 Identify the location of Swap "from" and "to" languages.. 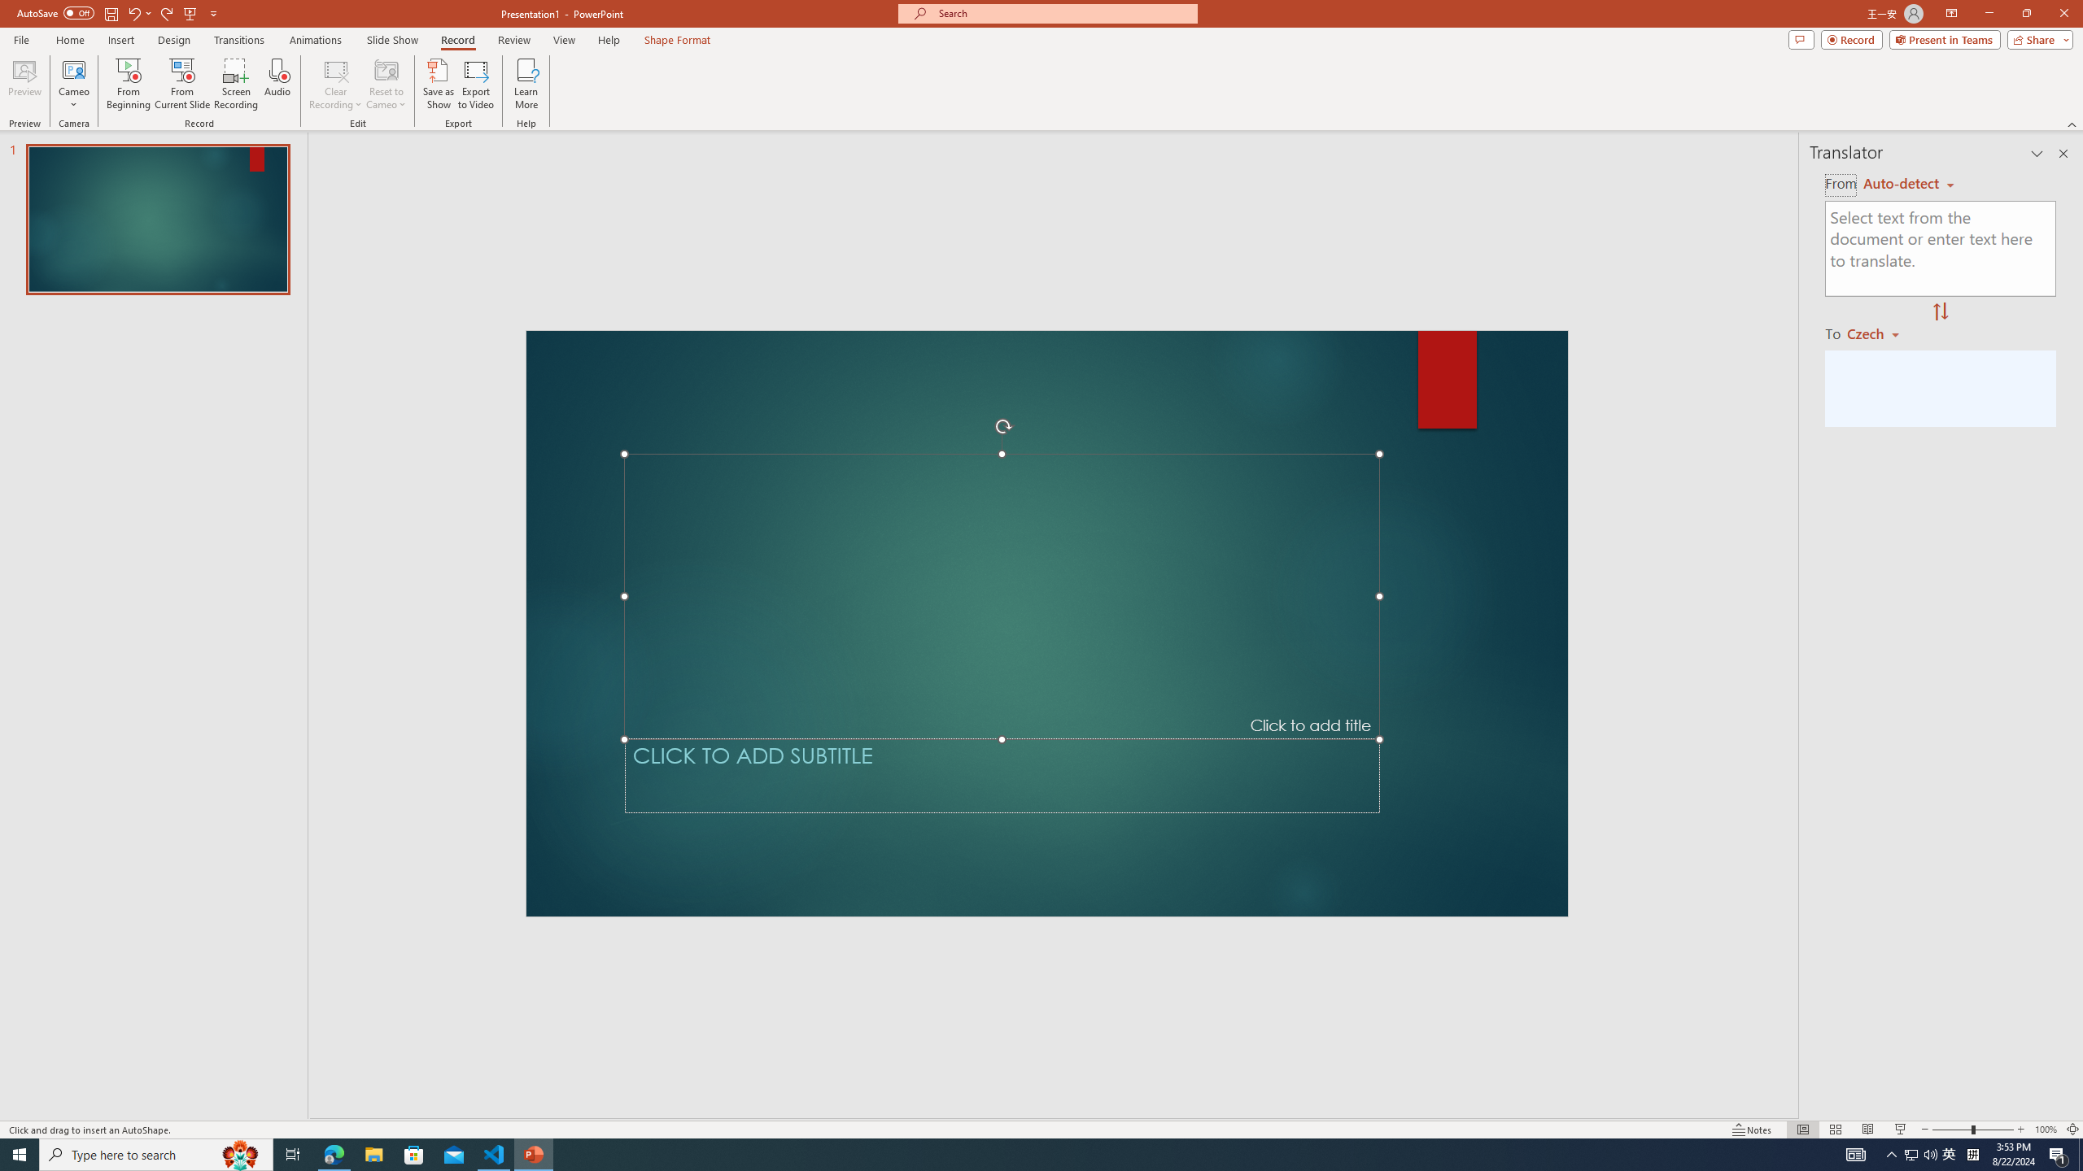
(1940, 312).